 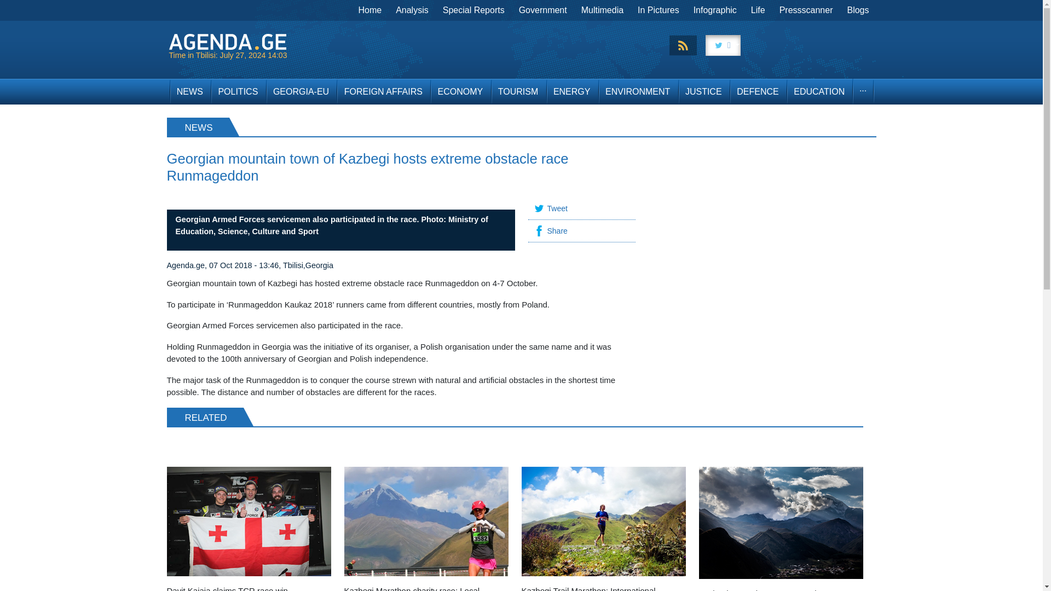 What do you see at coordinates (189, 91) in the screenshot?
I see `NEWS` at bounding box center [189, 91].